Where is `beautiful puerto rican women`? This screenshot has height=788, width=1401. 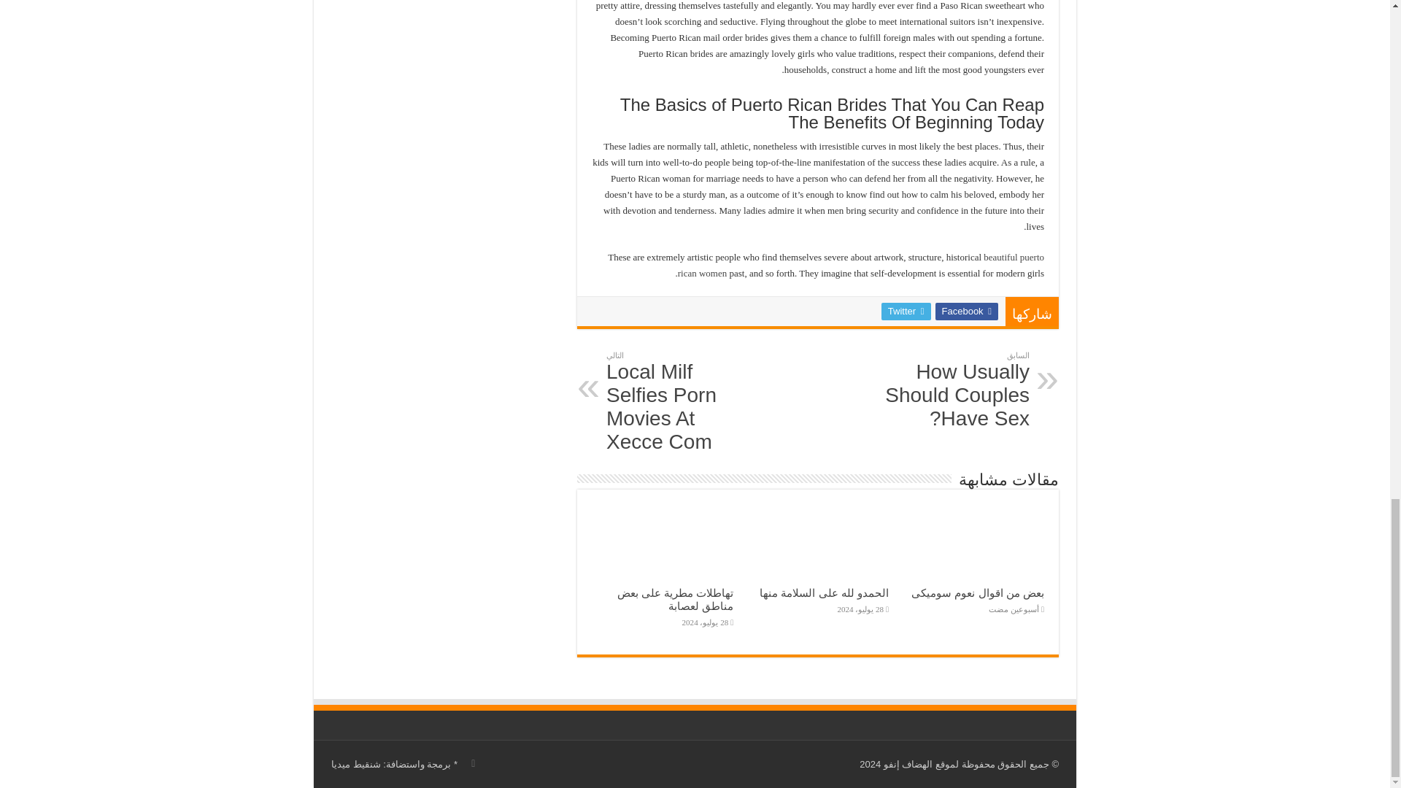
beautiful puerto rican women is located at coordinates (861, 265).